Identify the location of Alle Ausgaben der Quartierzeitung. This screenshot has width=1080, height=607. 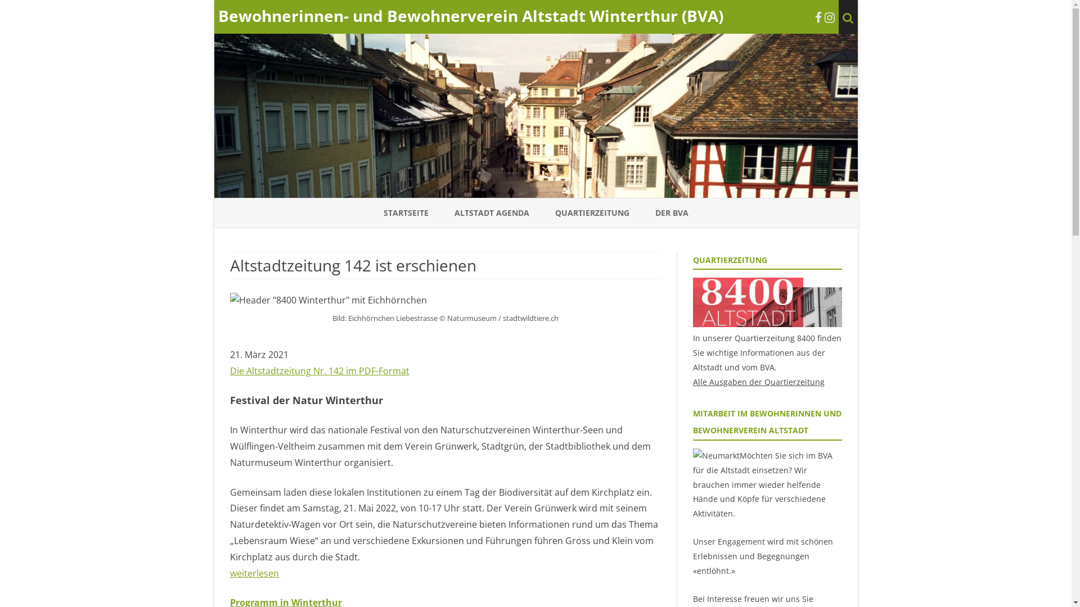
(759, 382).